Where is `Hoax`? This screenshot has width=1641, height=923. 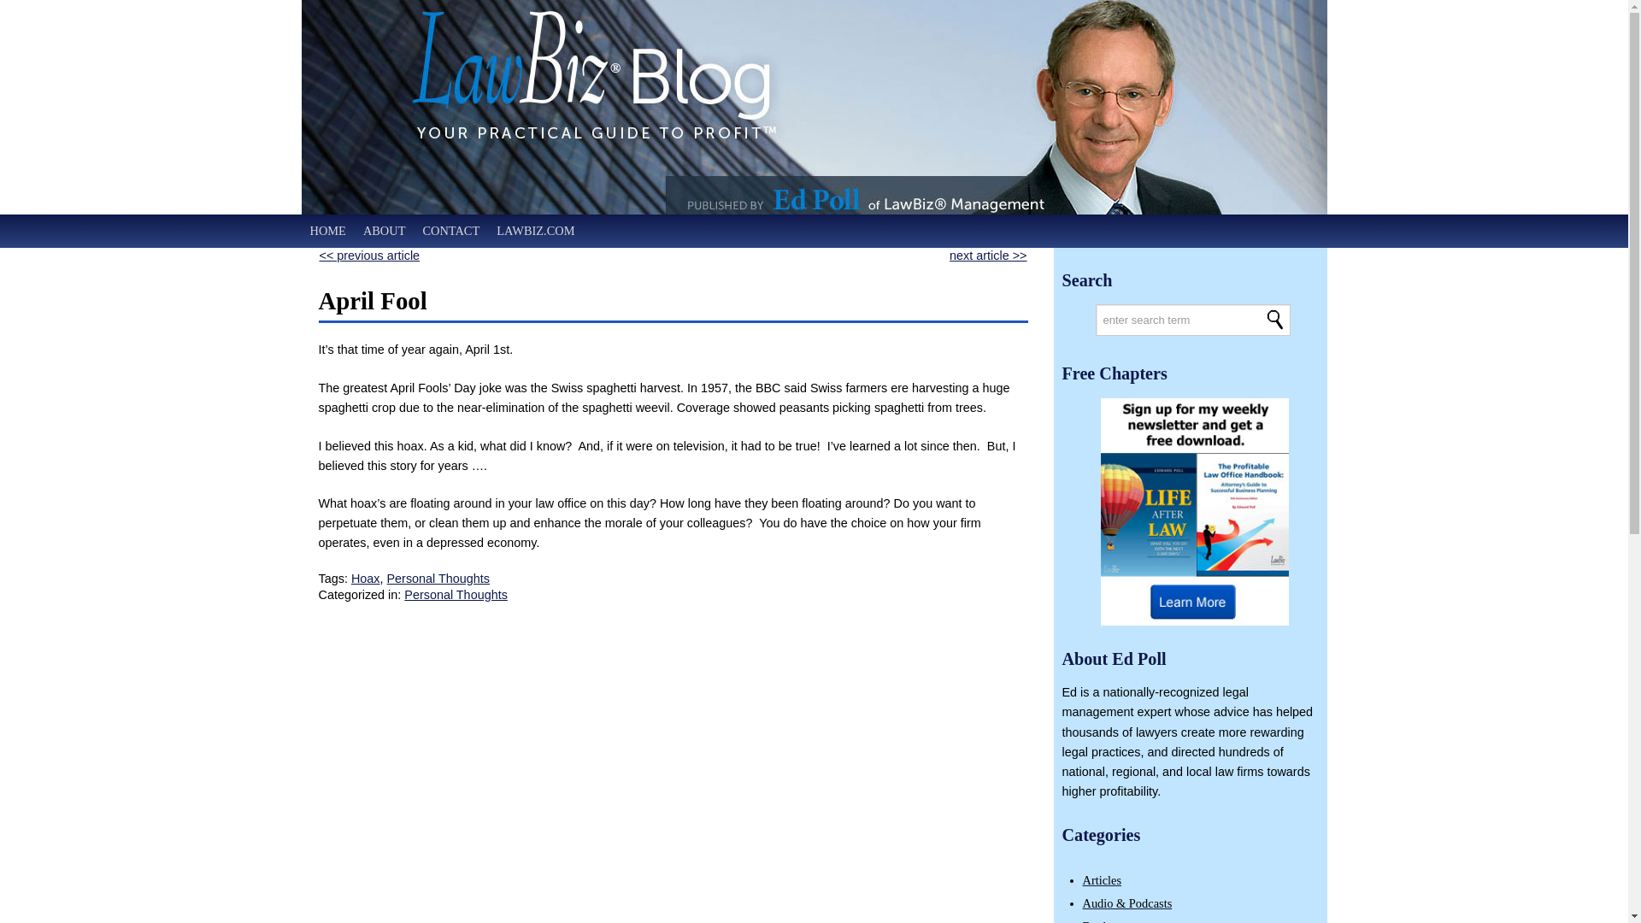
Hoax is located at coordinates (1097, 921).